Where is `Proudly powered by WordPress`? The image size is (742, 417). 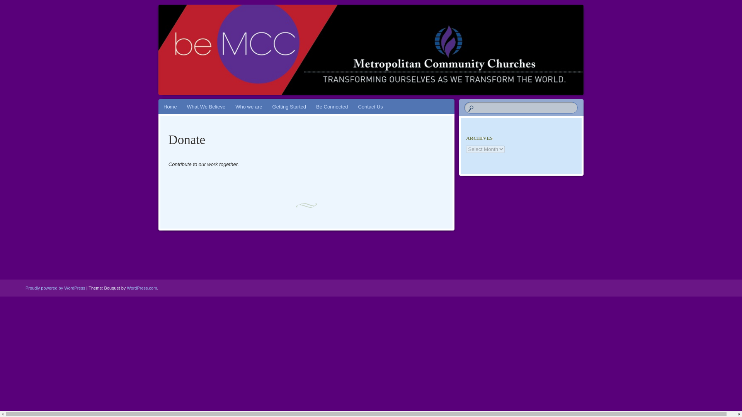
Proudly powered by WordPress is located at coordinates (55, 288).